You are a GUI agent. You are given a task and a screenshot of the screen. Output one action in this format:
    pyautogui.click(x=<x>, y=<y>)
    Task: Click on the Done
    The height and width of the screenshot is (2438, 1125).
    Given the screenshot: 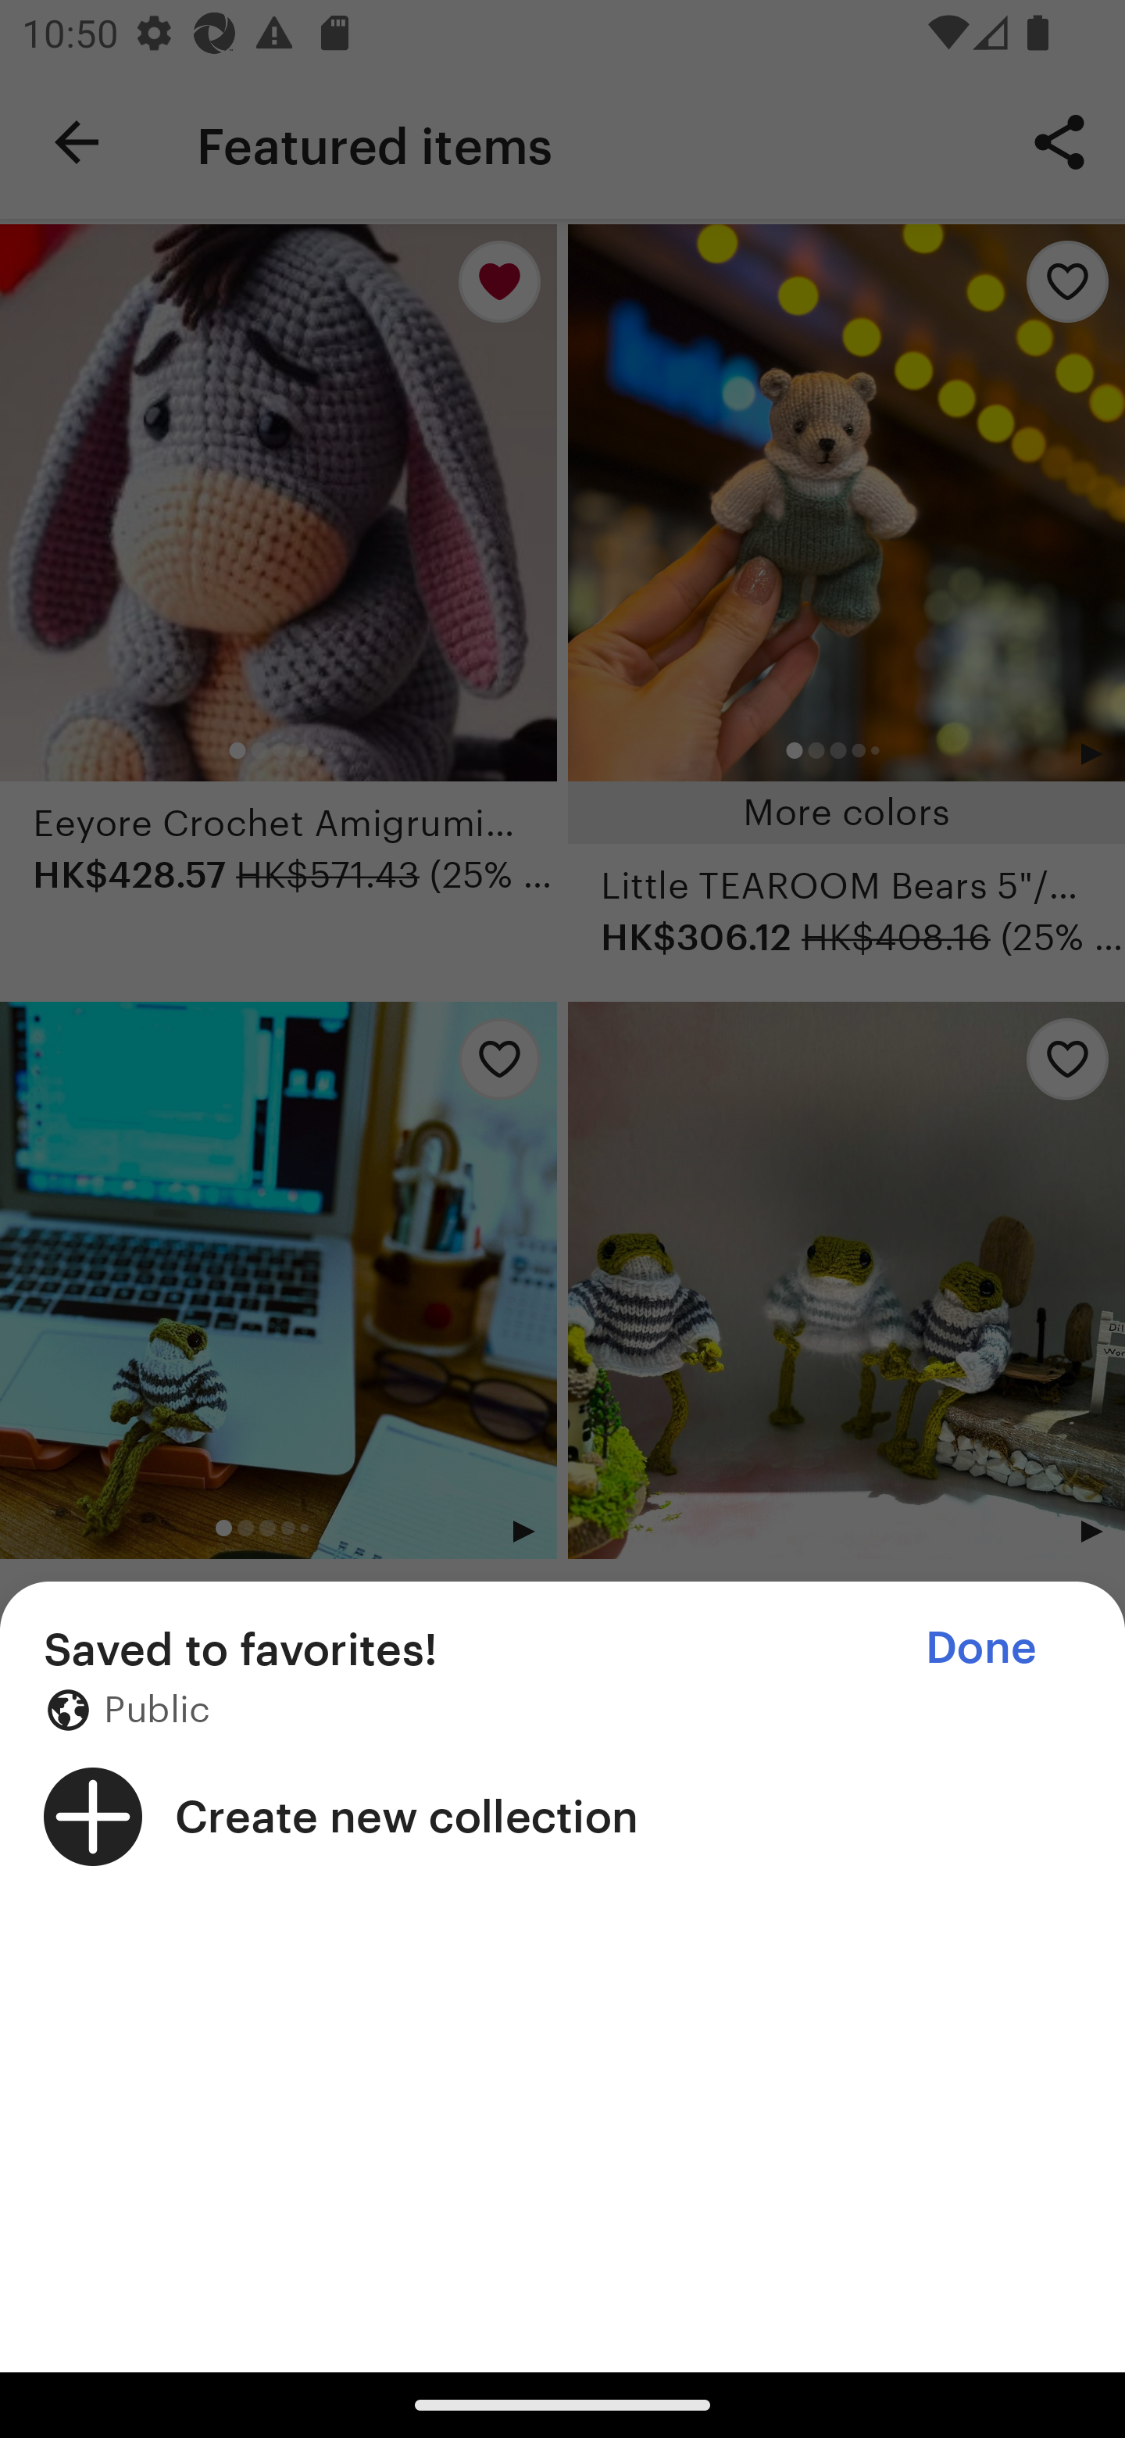 What is the action you would take?
    pyautogui.click(x=980, y=1647)
    